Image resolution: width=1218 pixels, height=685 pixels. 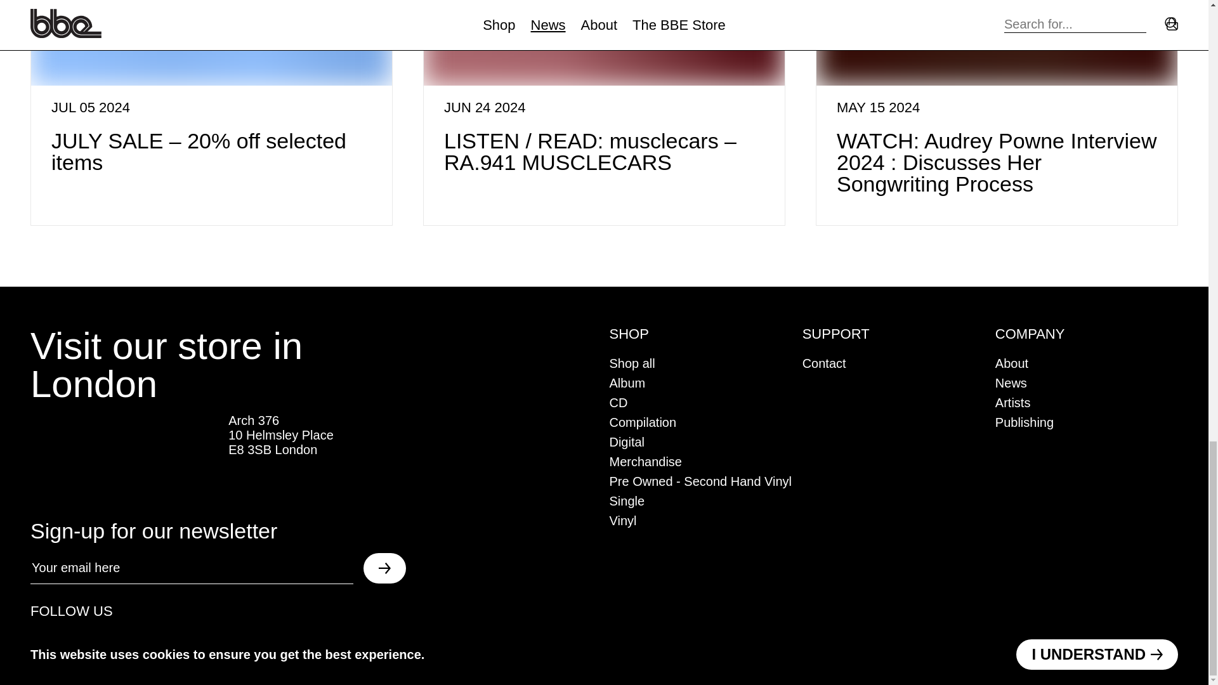 I want to click on JULY SALE squage, so click(x=212, y=43).